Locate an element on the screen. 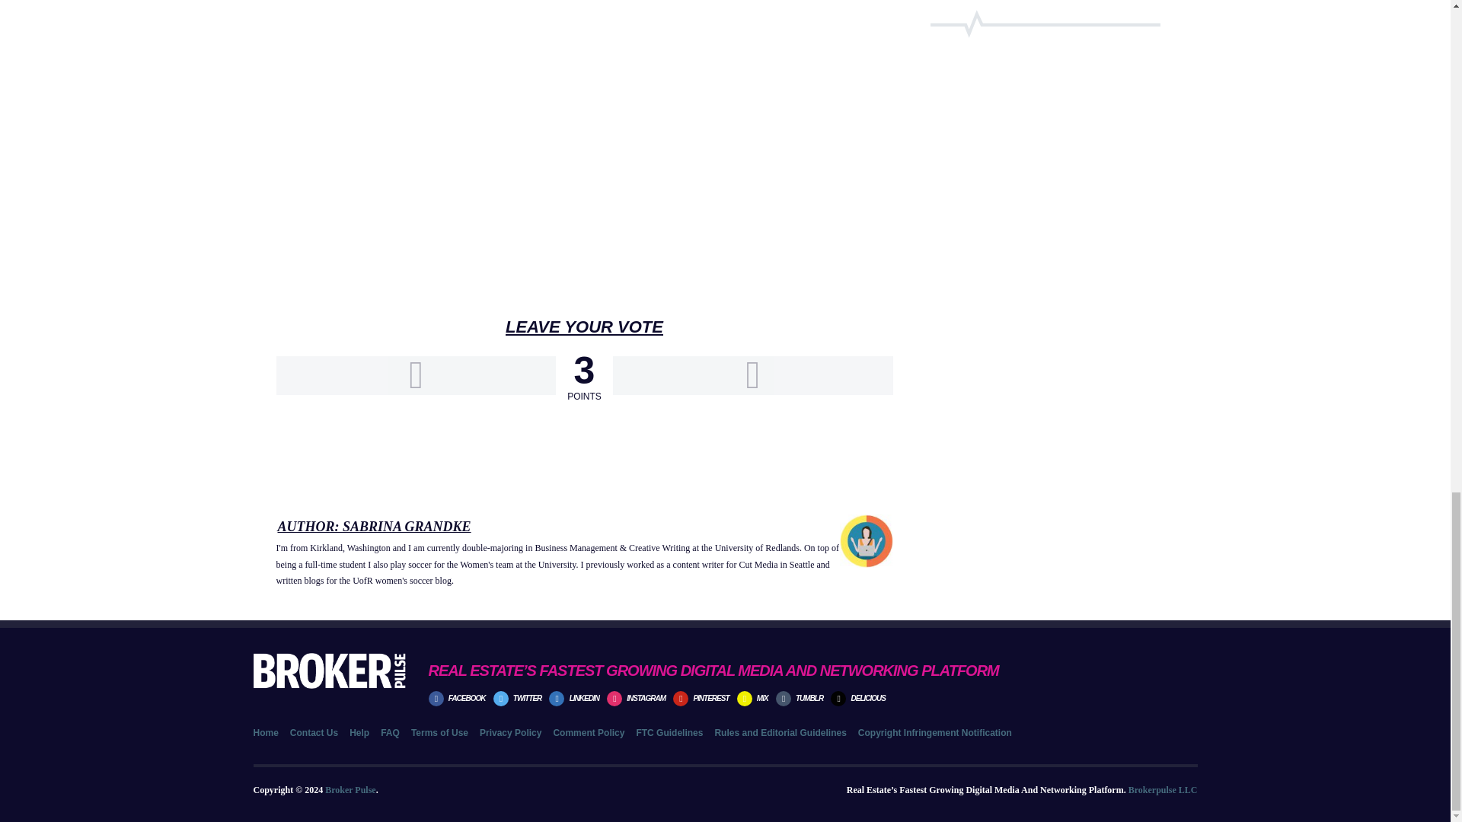 The image size is (1462, 822). WPZOOM WordPress Themes is located at coordinates (1163, 790).